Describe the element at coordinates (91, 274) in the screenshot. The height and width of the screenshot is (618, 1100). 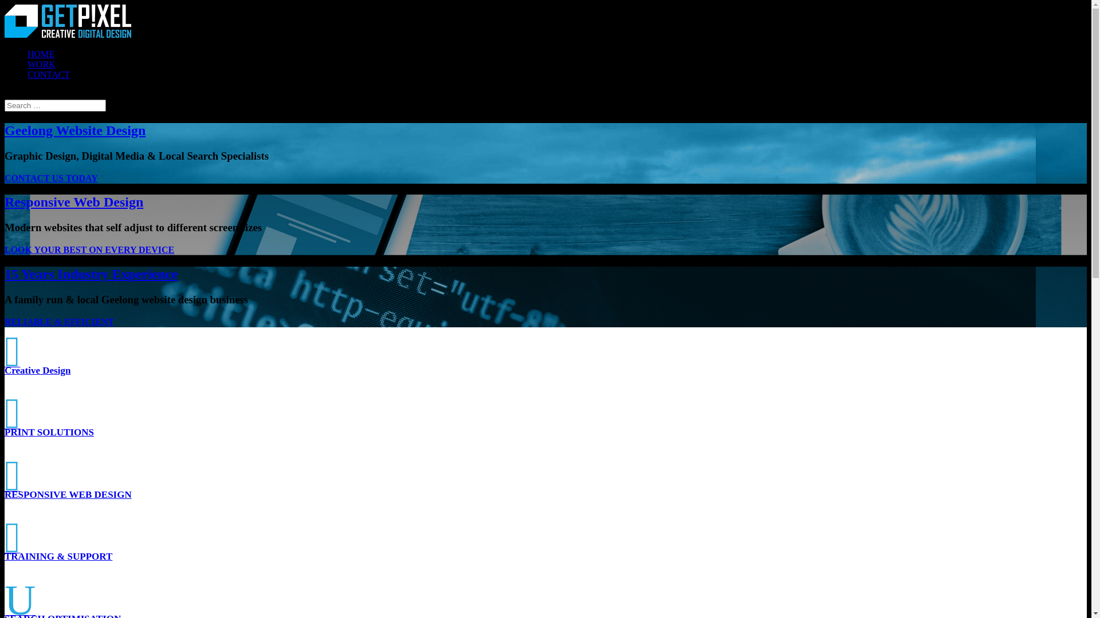
I see `15 Years Industry Experience` at that location.